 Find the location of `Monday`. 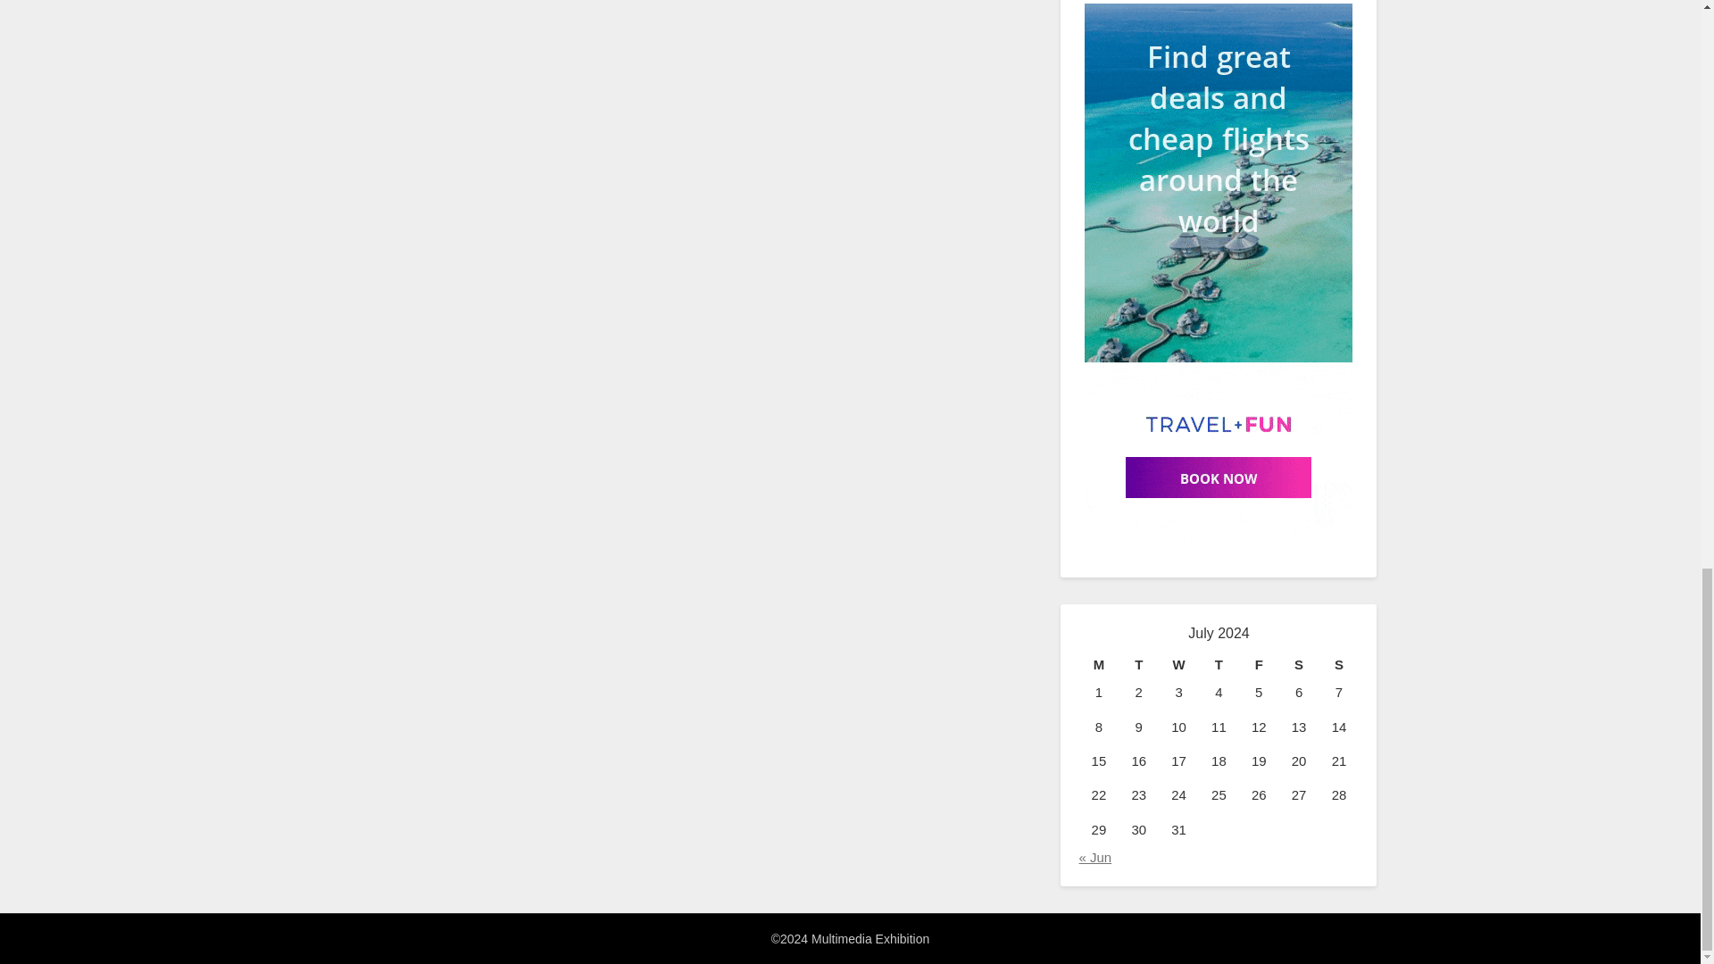

Monday is located at coordinates (1098, 665).